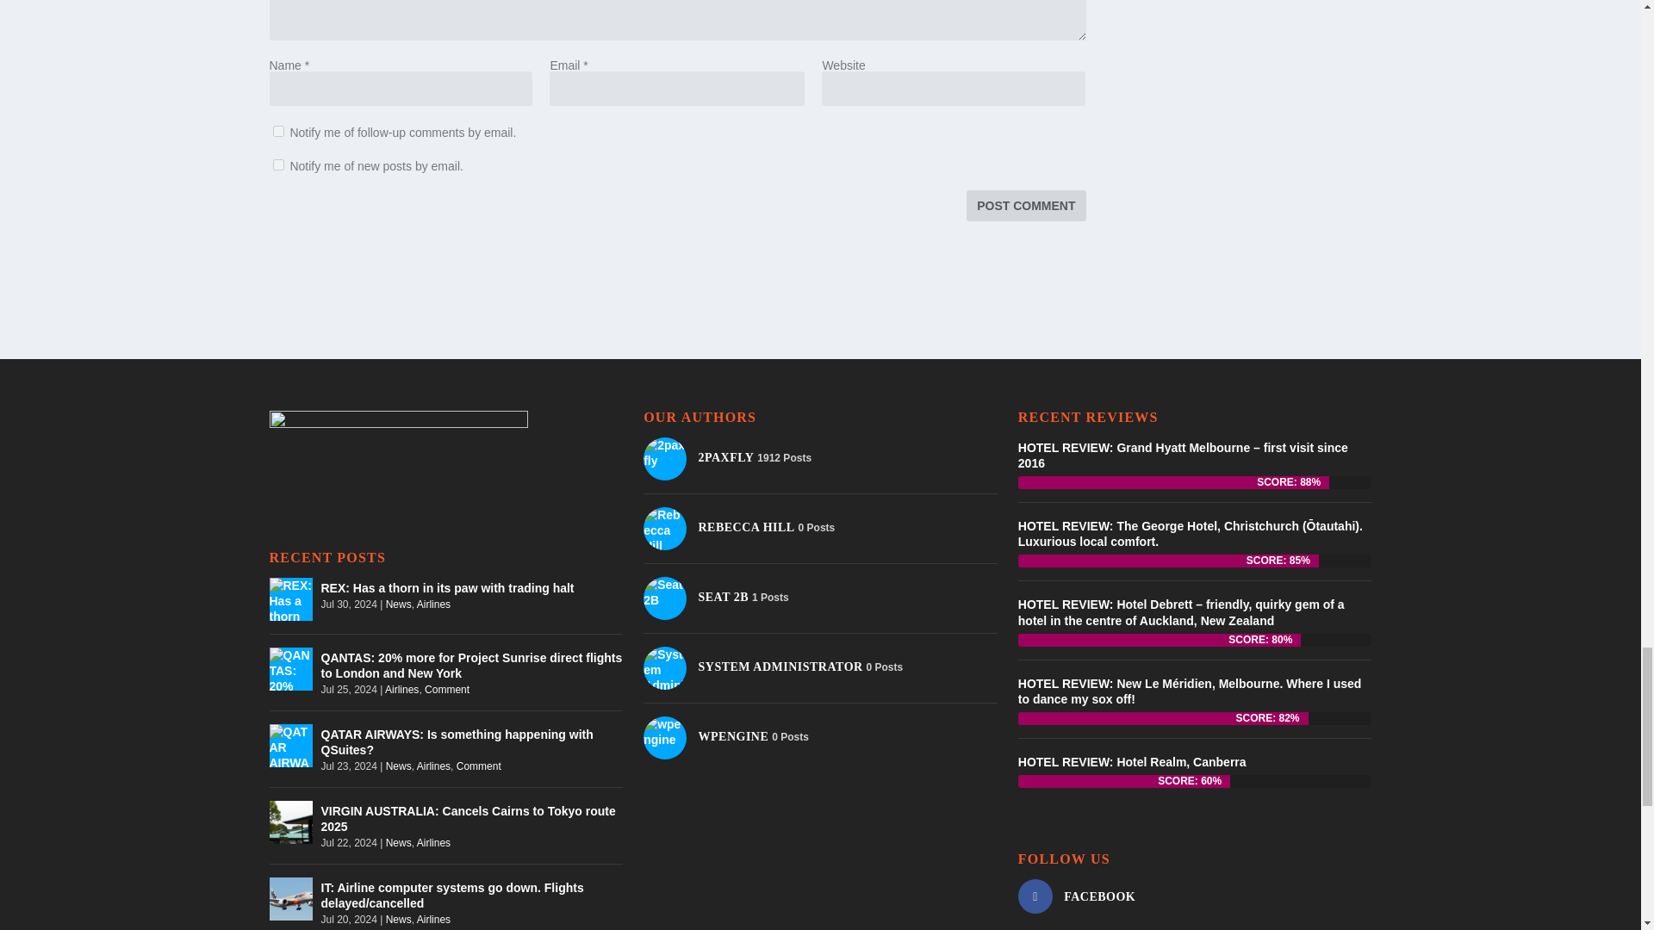 This screenshot has height=930, width=1654. I want to click on Post Comment, so click(1025, 206).